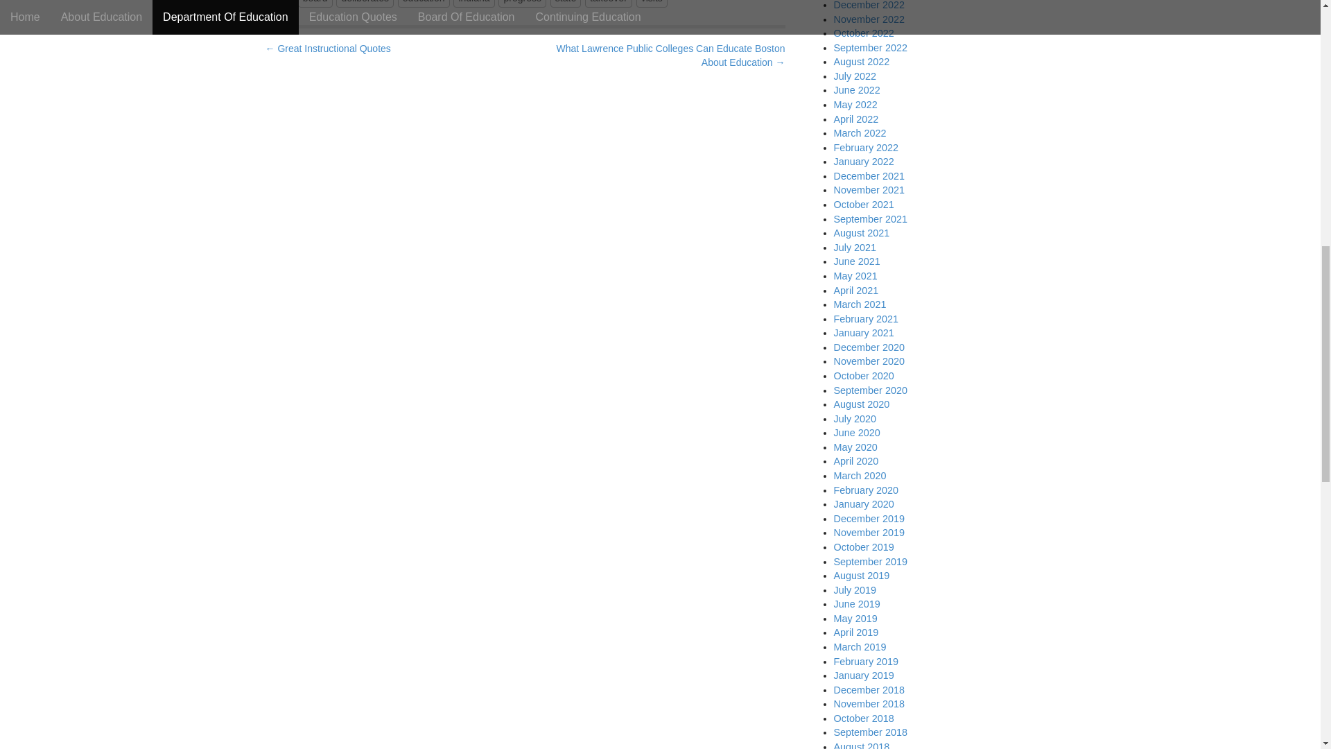 Image resolution: width=1331 pixels, height=749 pixels. What do you see at coordinates (609, 3) in the screenshot?
I see `takeover` at bounding box center [609, 3].